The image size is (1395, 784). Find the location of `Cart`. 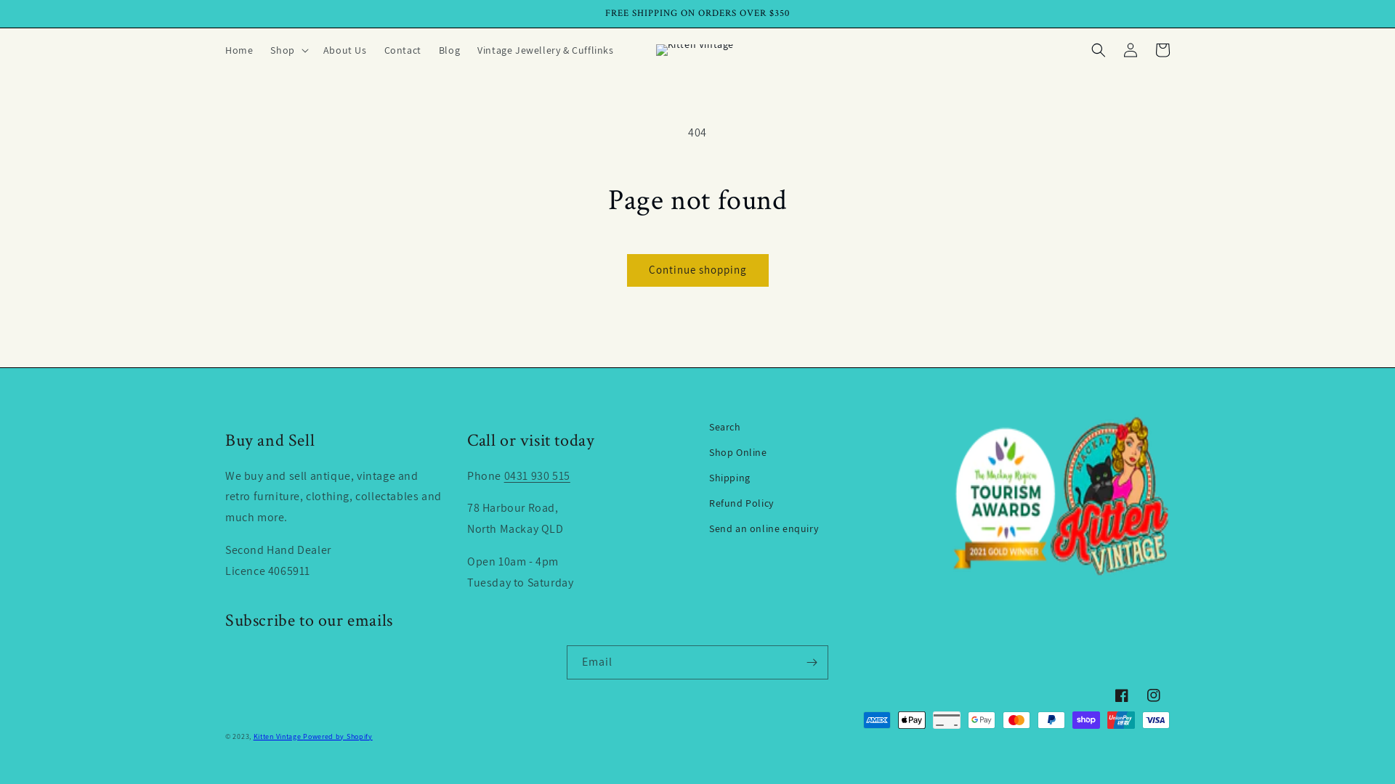

Cart is located at coordinates (1162, 50).